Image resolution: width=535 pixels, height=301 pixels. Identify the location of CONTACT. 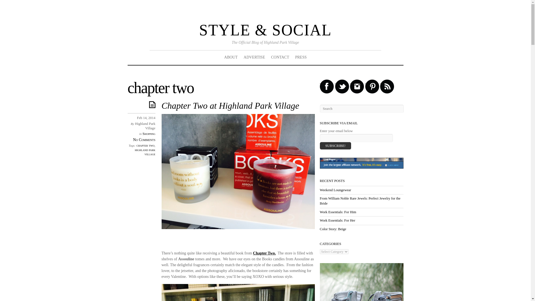
(280, 57).